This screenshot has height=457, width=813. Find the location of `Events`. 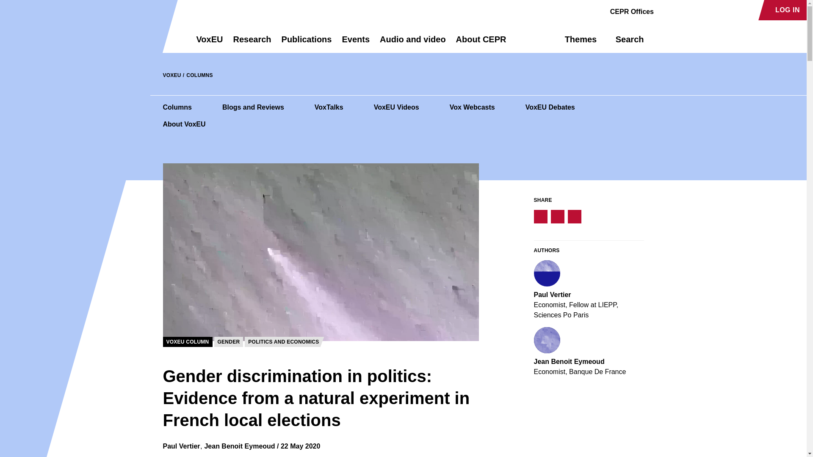

Events is located at coordinates (356, 43).